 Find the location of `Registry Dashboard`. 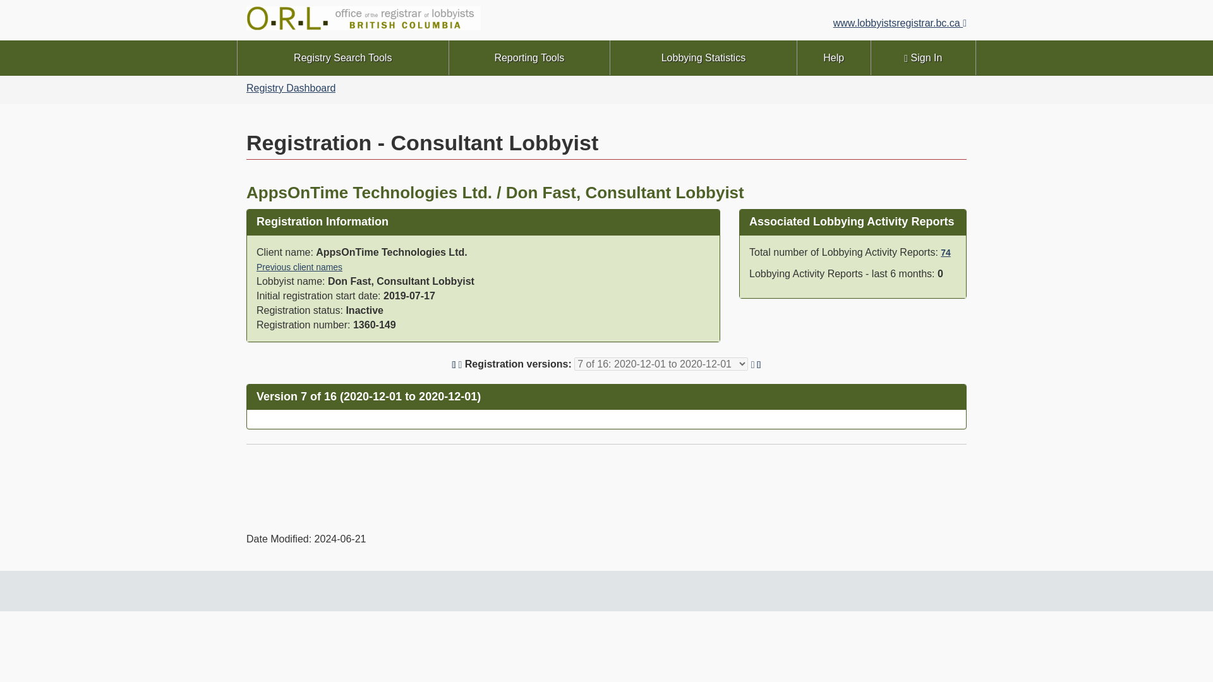

Registry Dashboard is located at coordinates (291, 87).